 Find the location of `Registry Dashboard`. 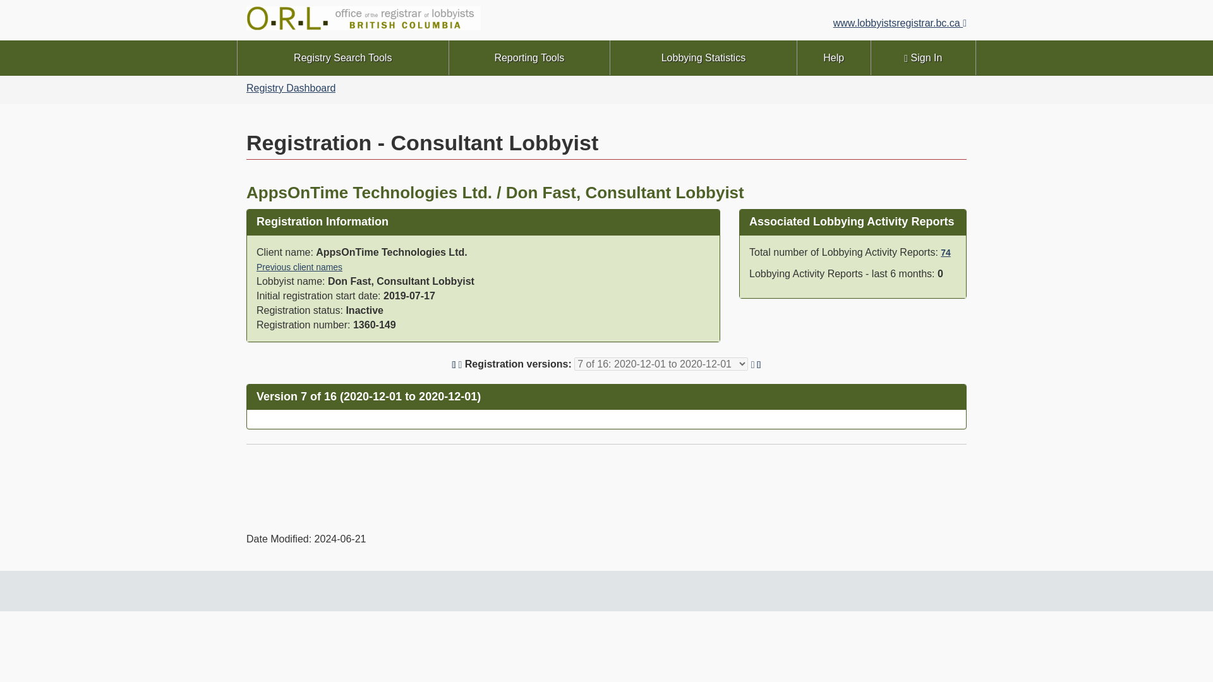

Registry Dashboard is located at coordinates (291, 87).